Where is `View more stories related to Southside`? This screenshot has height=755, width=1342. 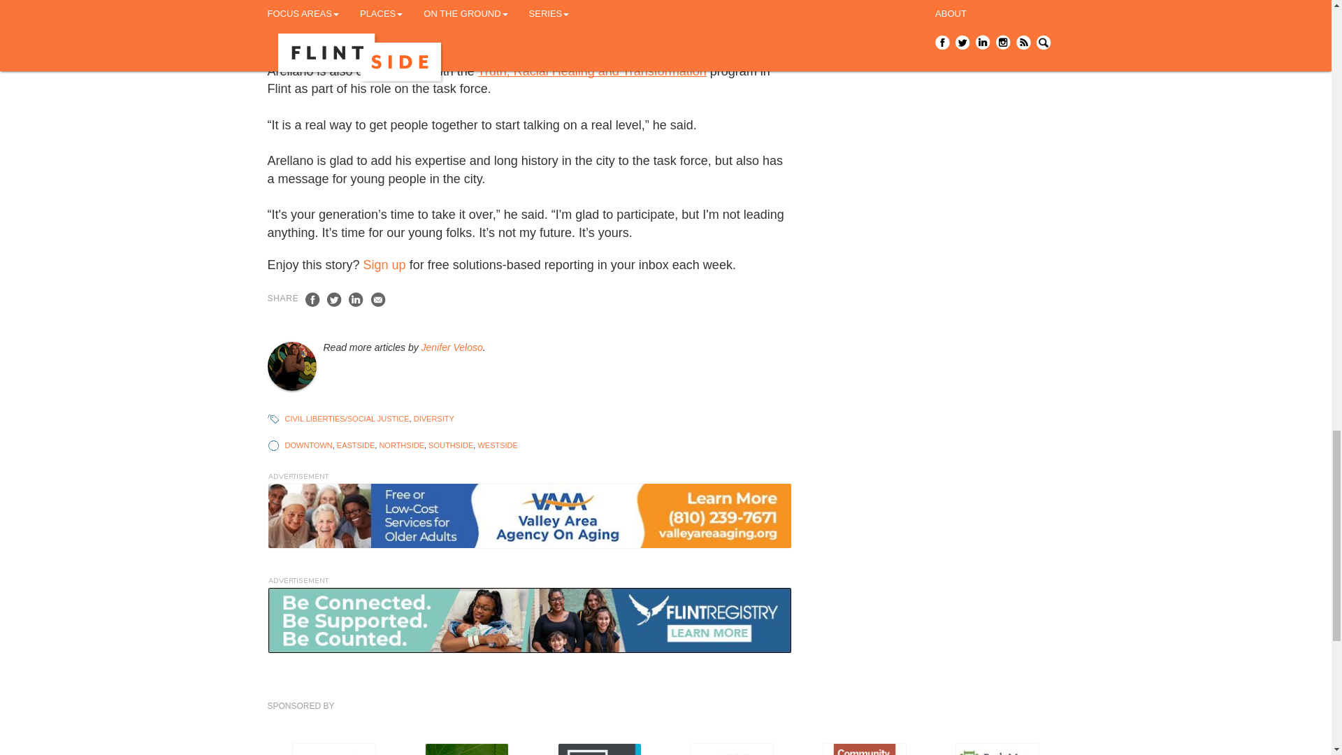 View more stories related to Southside is located at coordinates (450, 445).